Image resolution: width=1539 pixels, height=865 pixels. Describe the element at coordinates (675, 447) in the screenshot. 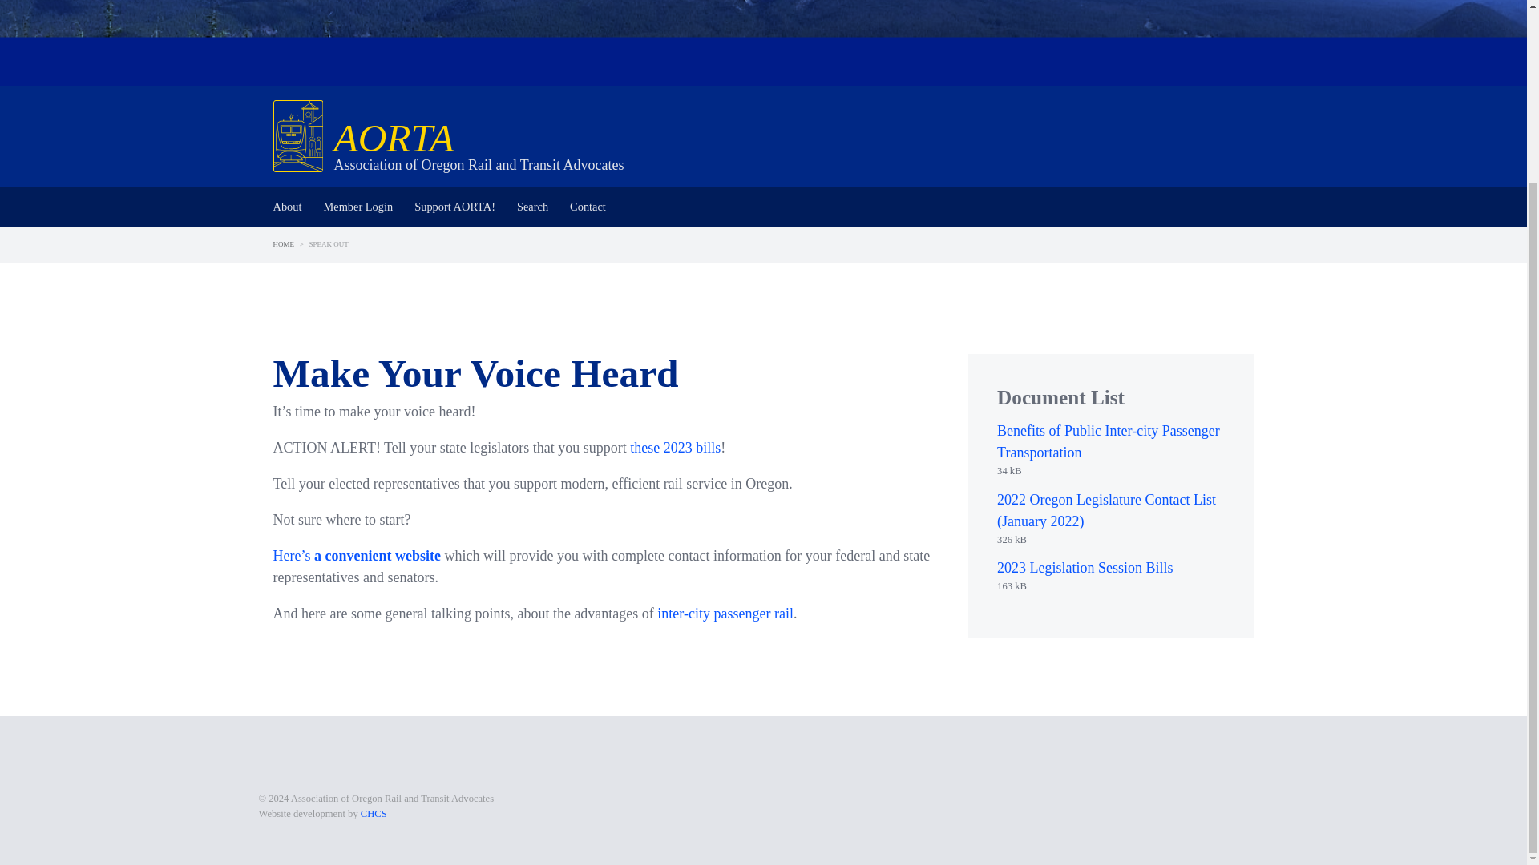

I see `these 2023 bills` at that location.